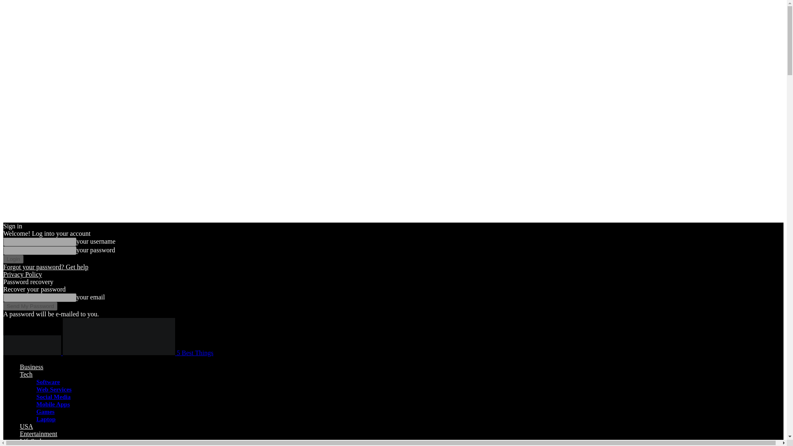 Image resolution: width=793 pixels, height=446 pixels. I want to click on 5bestThings: Best Tips, Best Advise , so click(119, 336).